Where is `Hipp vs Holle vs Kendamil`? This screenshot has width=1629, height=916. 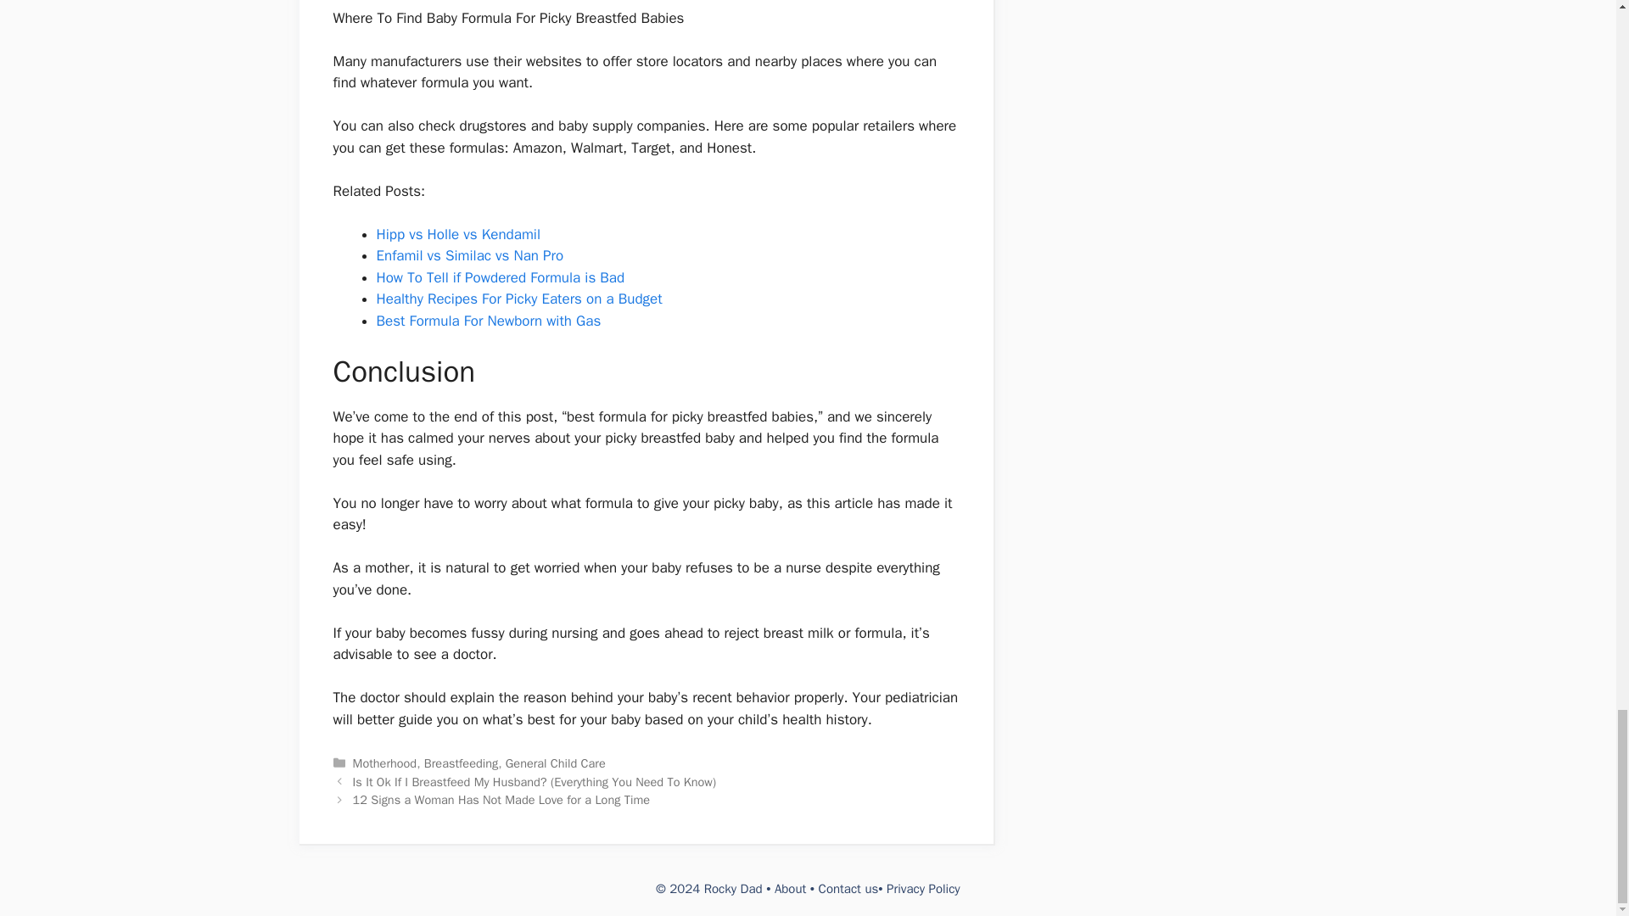
Hipp vs Holle vs Kendamil is located at coordinates (458, 234).